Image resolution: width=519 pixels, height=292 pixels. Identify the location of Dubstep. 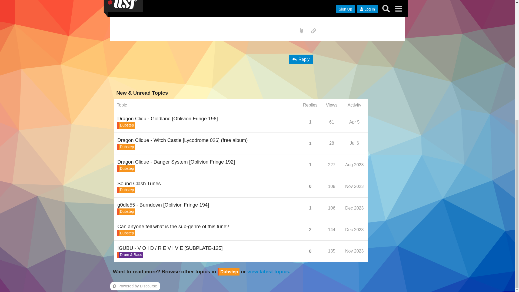
(126, 190).